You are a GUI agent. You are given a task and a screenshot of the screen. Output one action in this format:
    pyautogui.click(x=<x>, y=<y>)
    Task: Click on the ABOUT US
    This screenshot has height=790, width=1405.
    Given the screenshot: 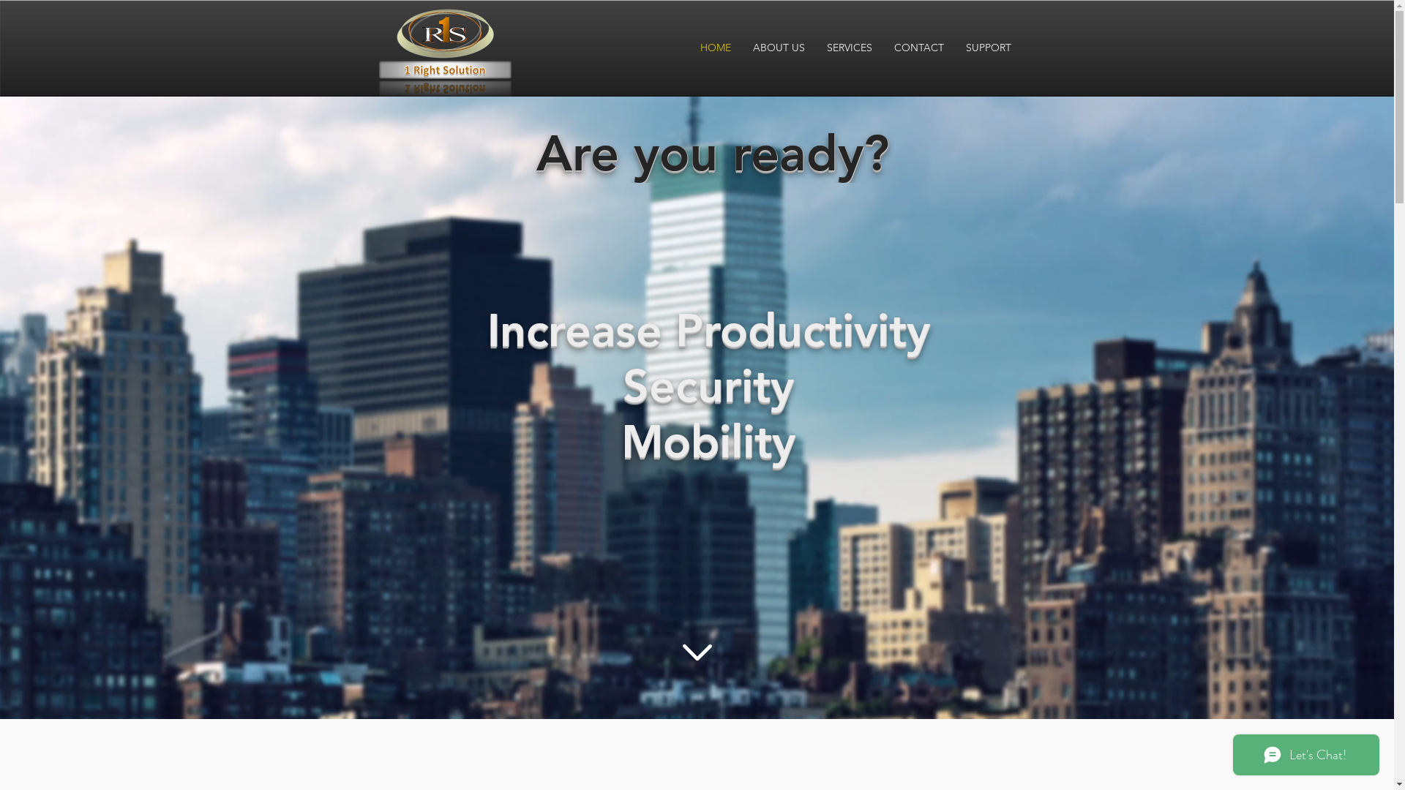 What is the action you would take?
    pyautogui.click(x=779, y=48)
    